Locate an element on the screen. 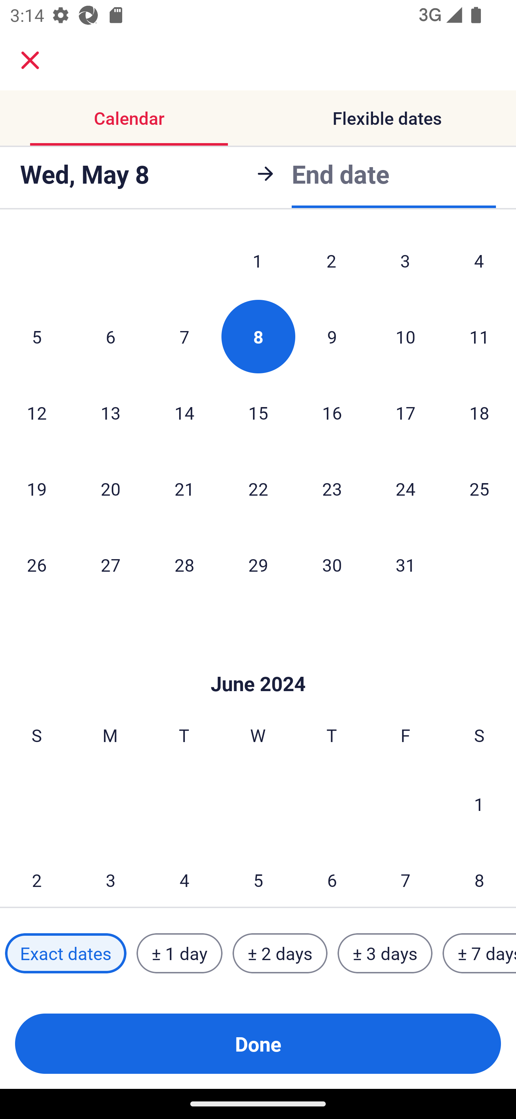 Image resolution: width=516 pixels, height=1119 pixels. ± 1 day is located at coordinates (179, 953).